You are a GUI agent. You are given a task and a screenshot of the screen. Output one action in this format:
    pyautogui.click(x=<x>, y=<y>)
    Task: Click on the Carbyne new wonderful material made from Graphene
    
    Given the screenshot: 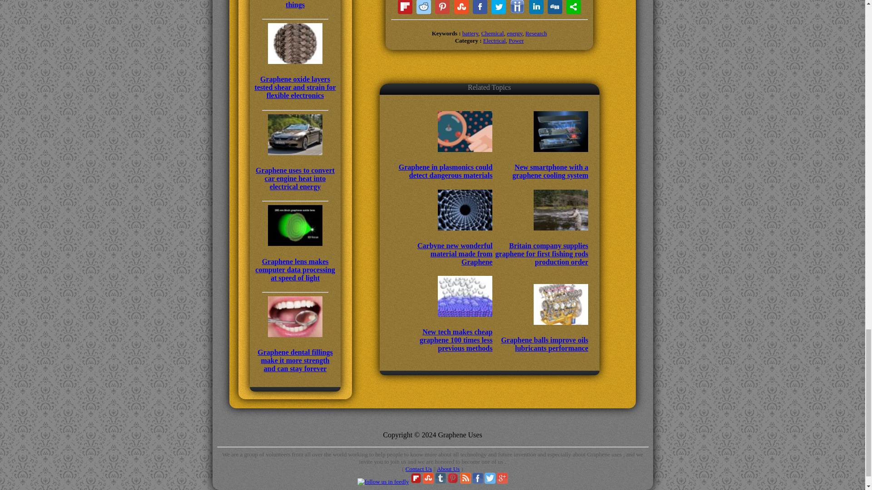 What is the action you would take?
    pyautogui.click(x=445, y=245)
    